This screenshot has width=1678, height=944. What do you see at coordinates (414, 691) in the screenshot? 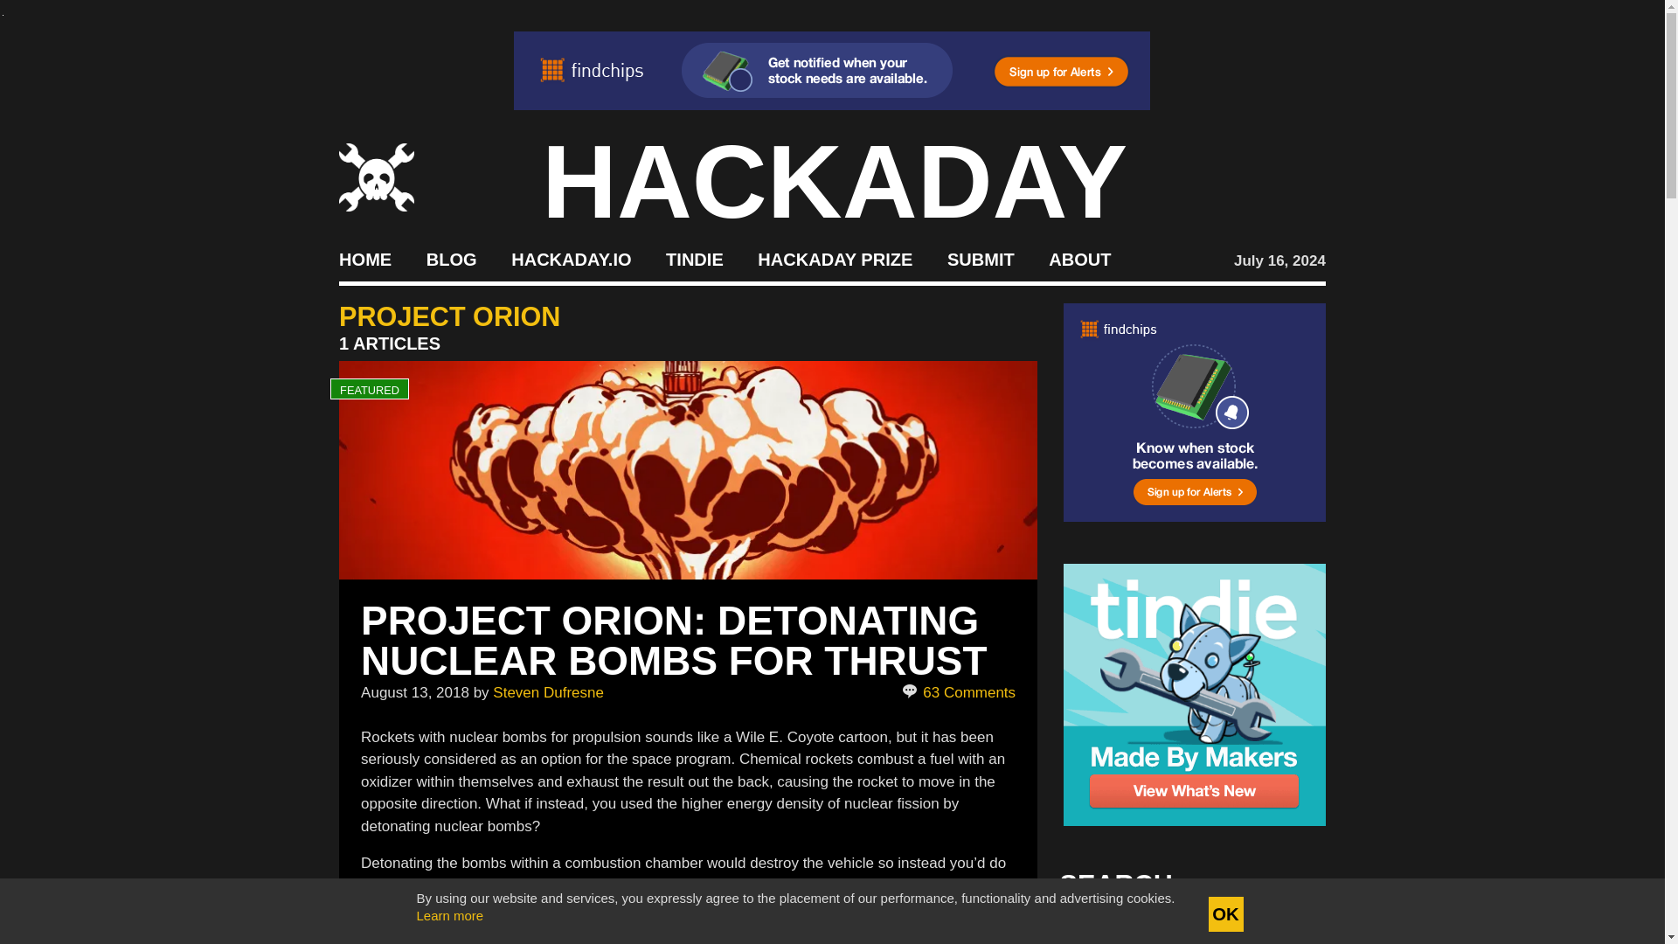
I see `August 13, 2018` at bounding box center [414, 691].